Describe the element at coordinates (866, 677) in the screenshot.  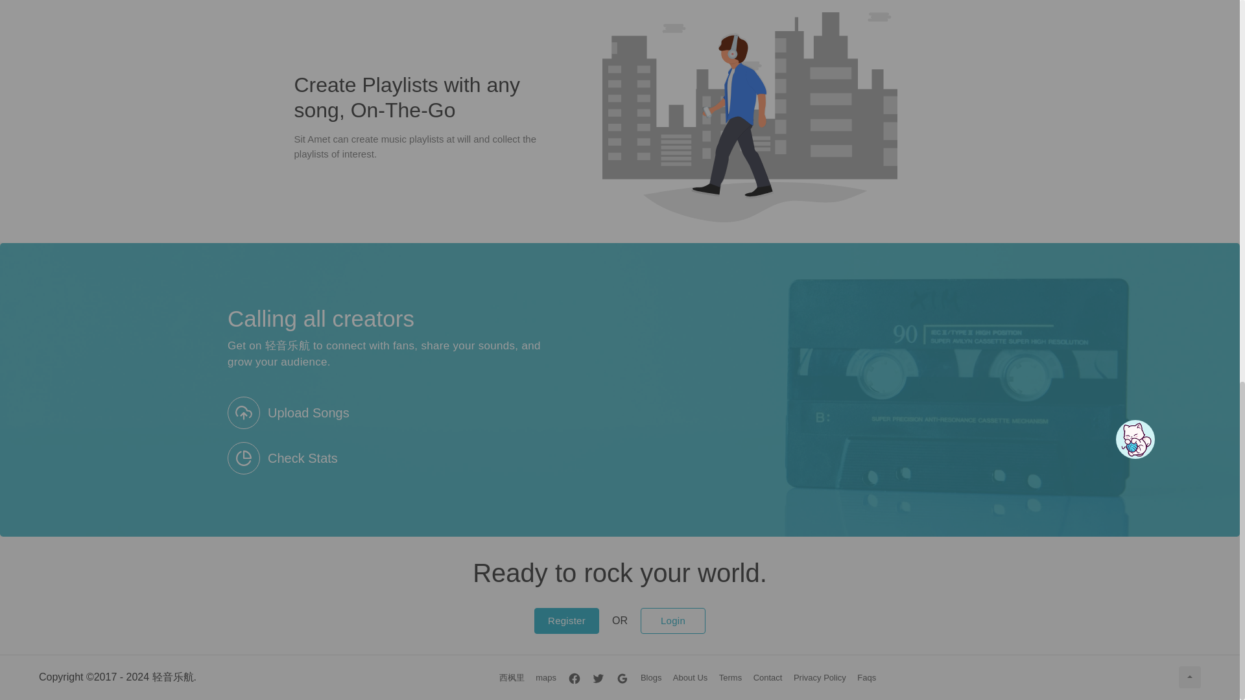
I see `Faqs` at that location.